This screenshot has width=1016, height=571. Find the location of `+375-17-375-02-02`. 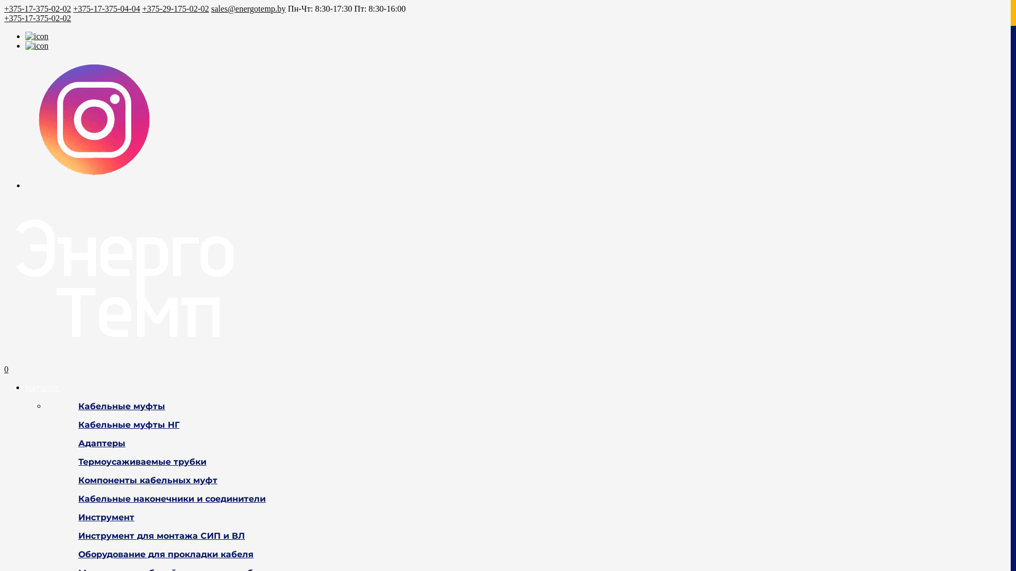

+375-17-375-02-02 is located at coordinates (38, 18).